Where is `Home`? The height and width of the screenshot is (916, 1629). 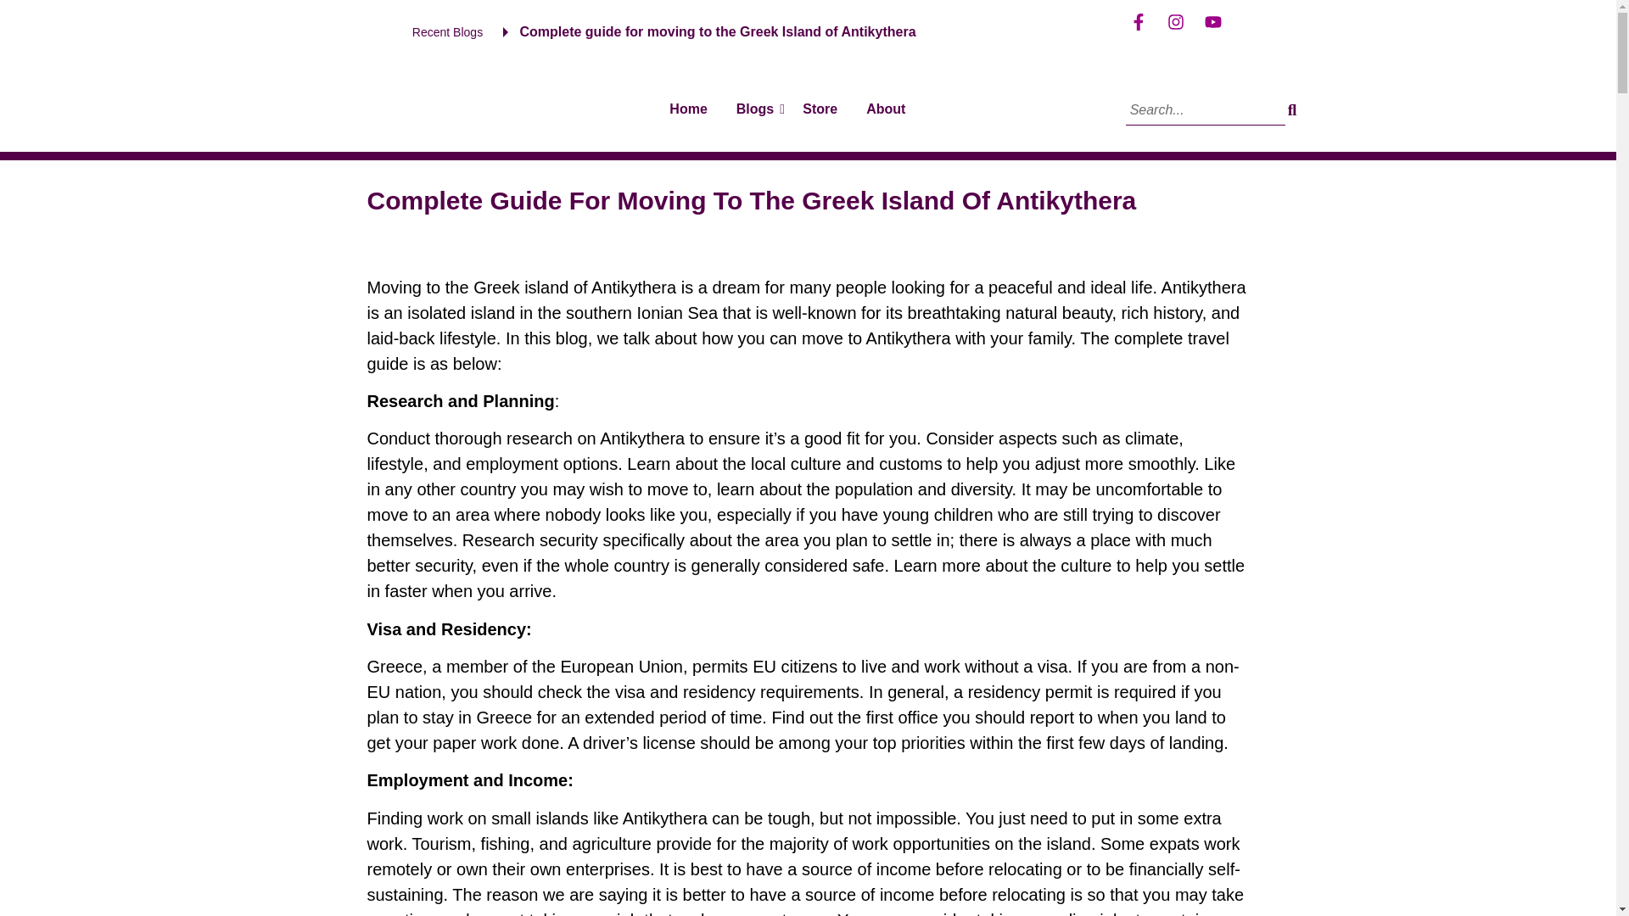 Home is located at coordinates (687, 110).